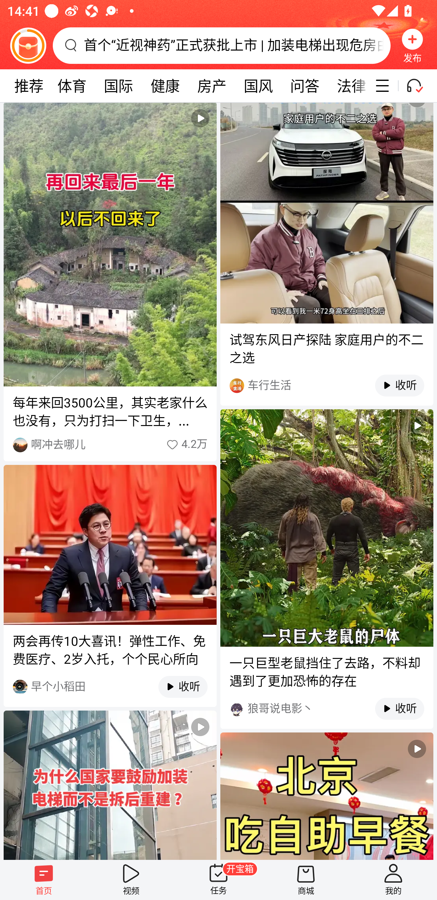 The width and height of the screenshot is (437, 900). Describe the element at coordinates (72, 86) in the screenshot. I see `体育` at that location.